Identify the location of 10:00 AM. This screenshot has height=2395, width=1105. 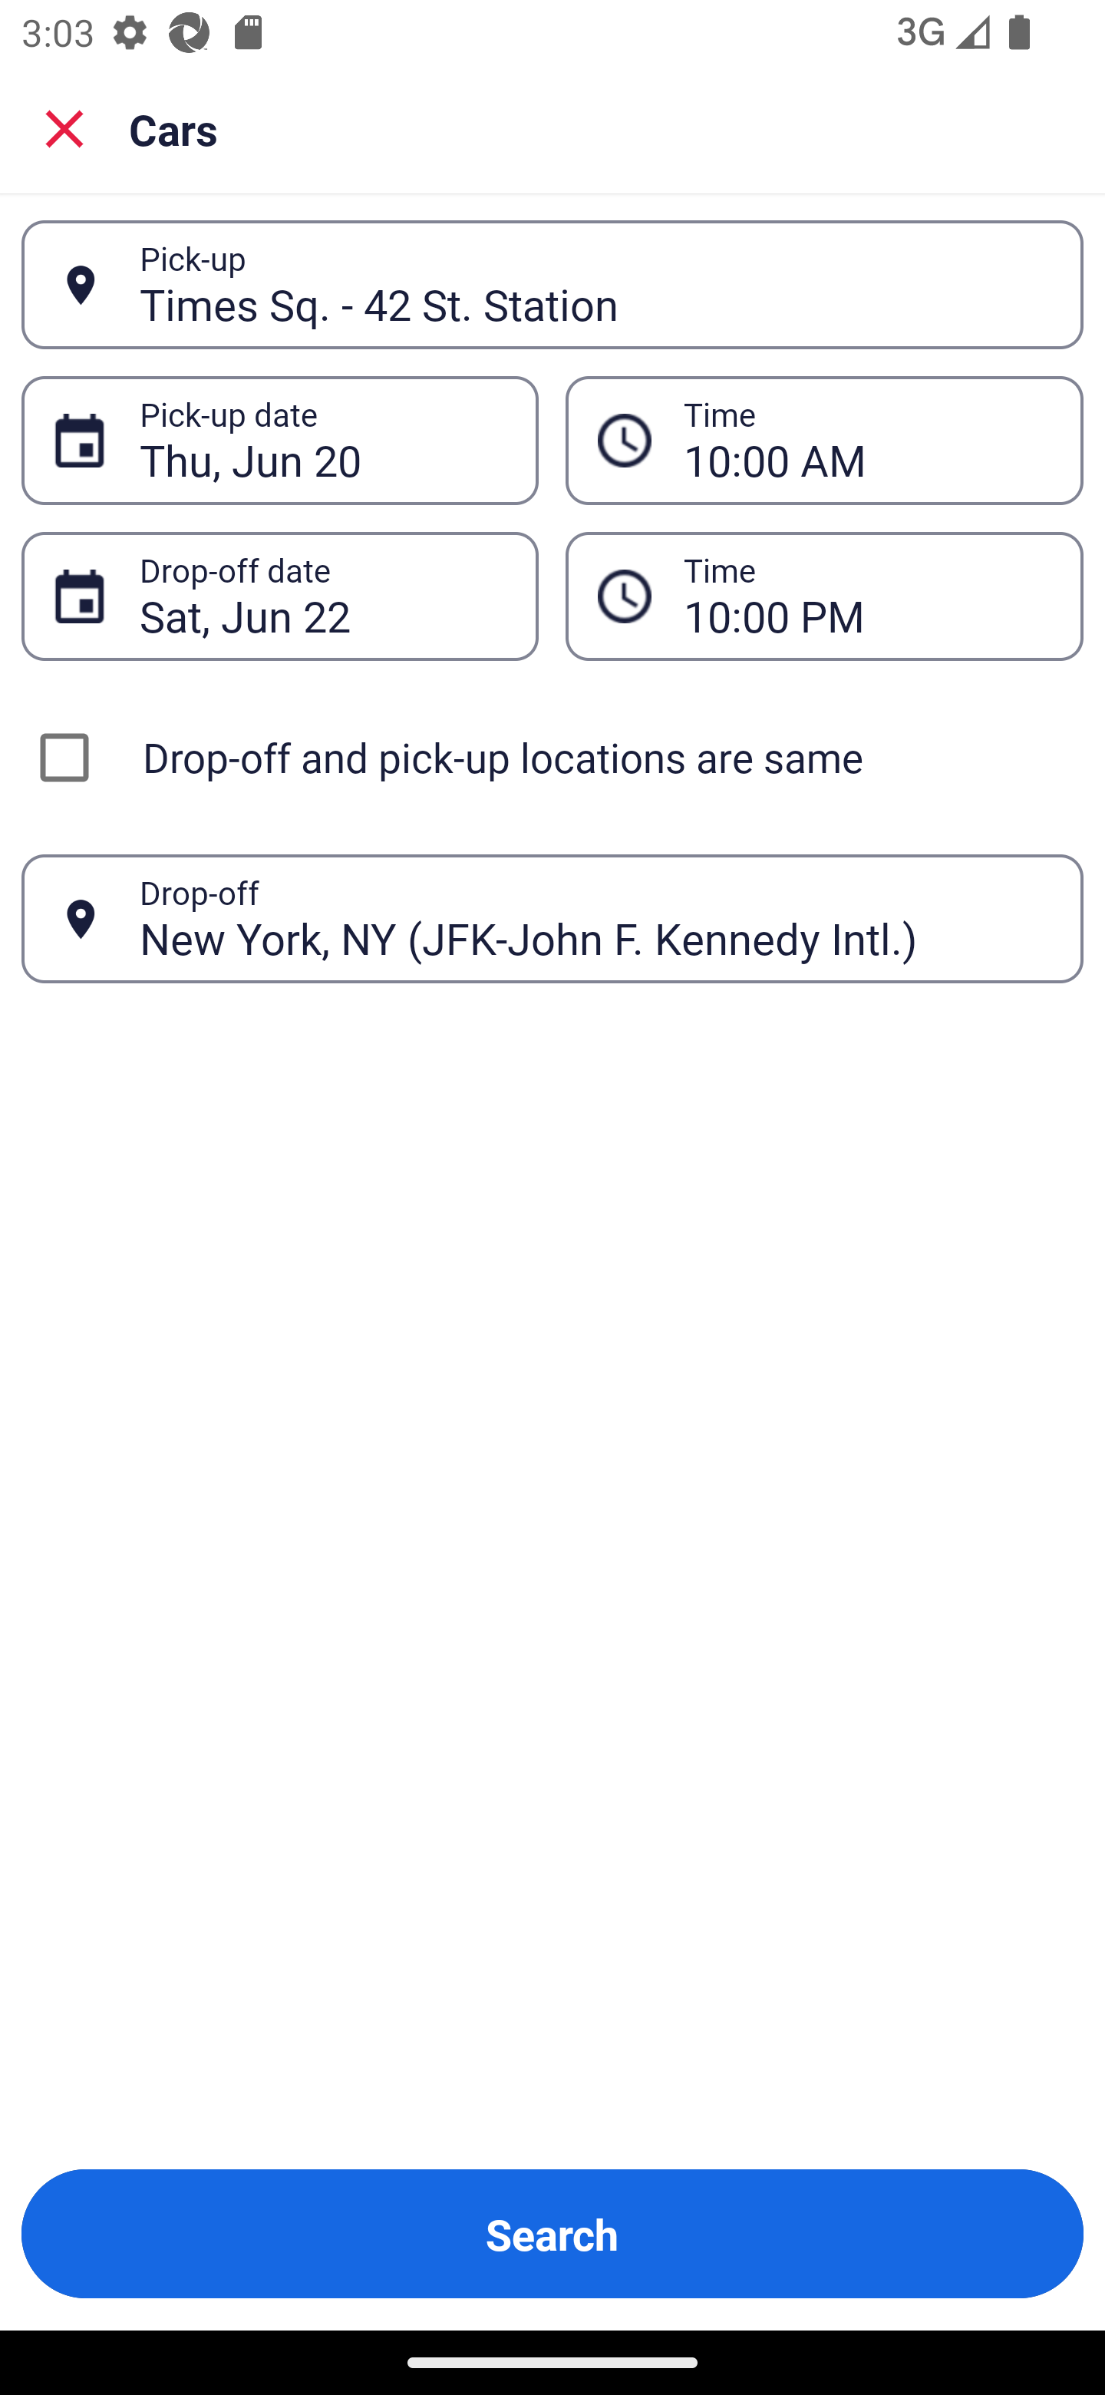
(867, 441).